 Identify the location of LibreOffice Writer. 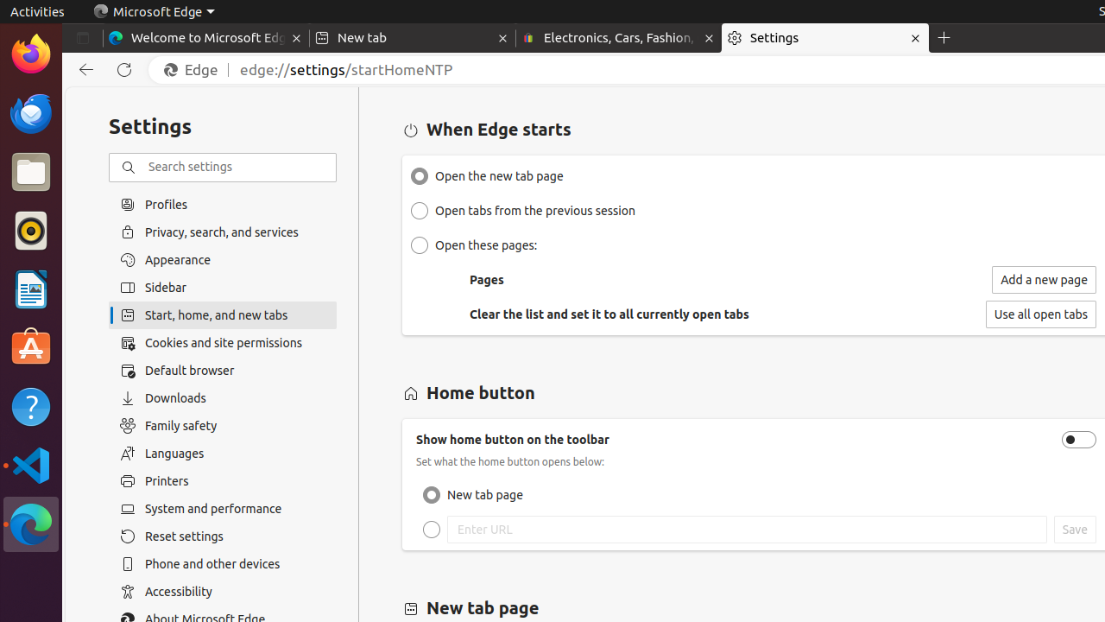
(31, 289).